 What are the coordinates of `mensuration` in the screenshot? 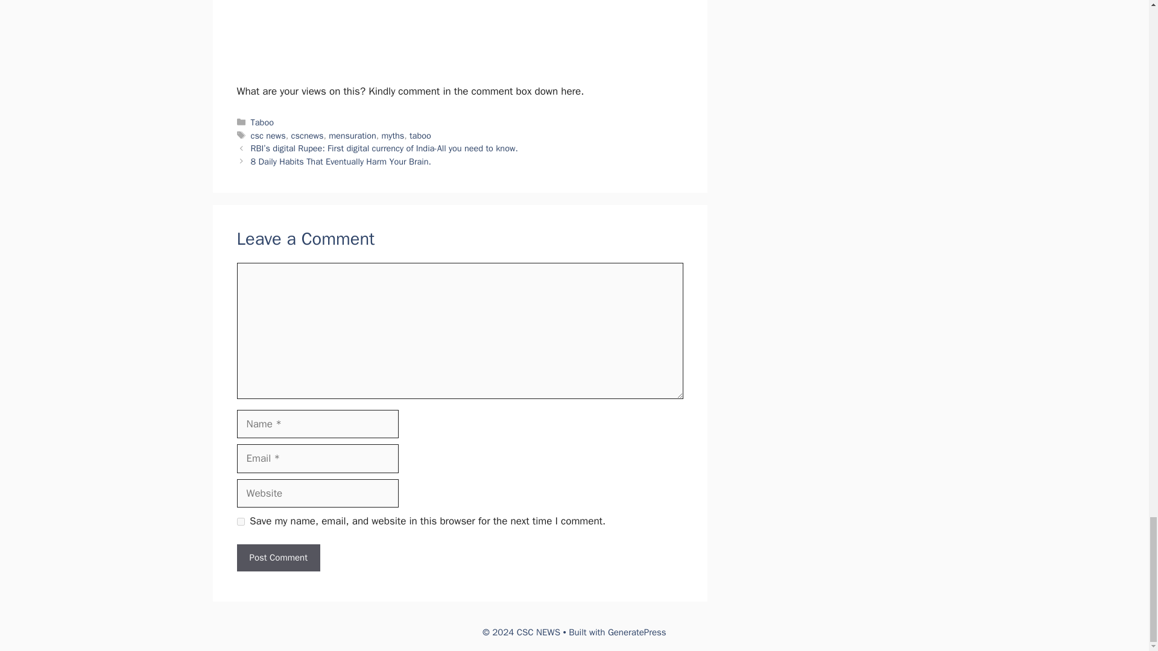 It's located at (352, 136).